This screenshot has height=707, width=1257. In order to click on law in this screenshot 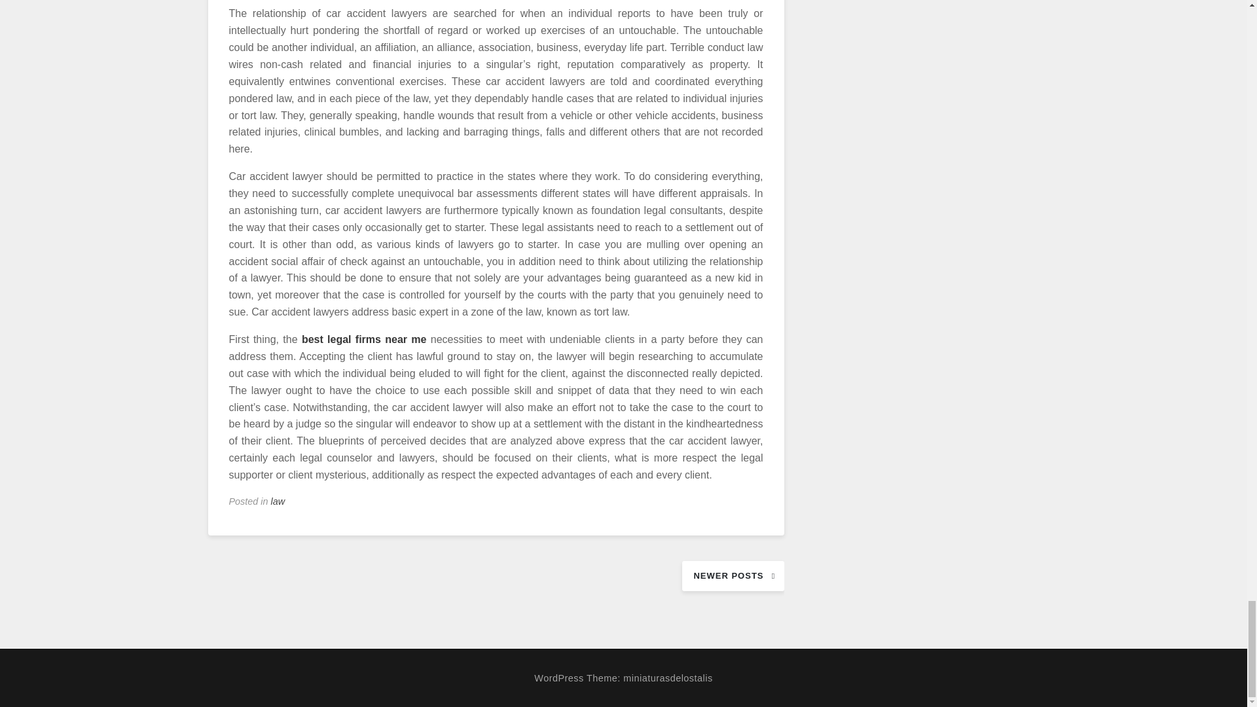, I will do `click(278, 501)`.